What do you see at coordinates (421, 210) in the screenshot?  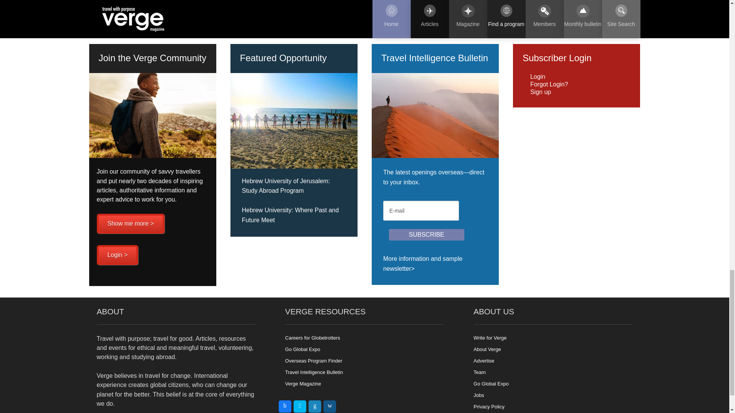 I see `E-mail` at bounding box center [421, 210].